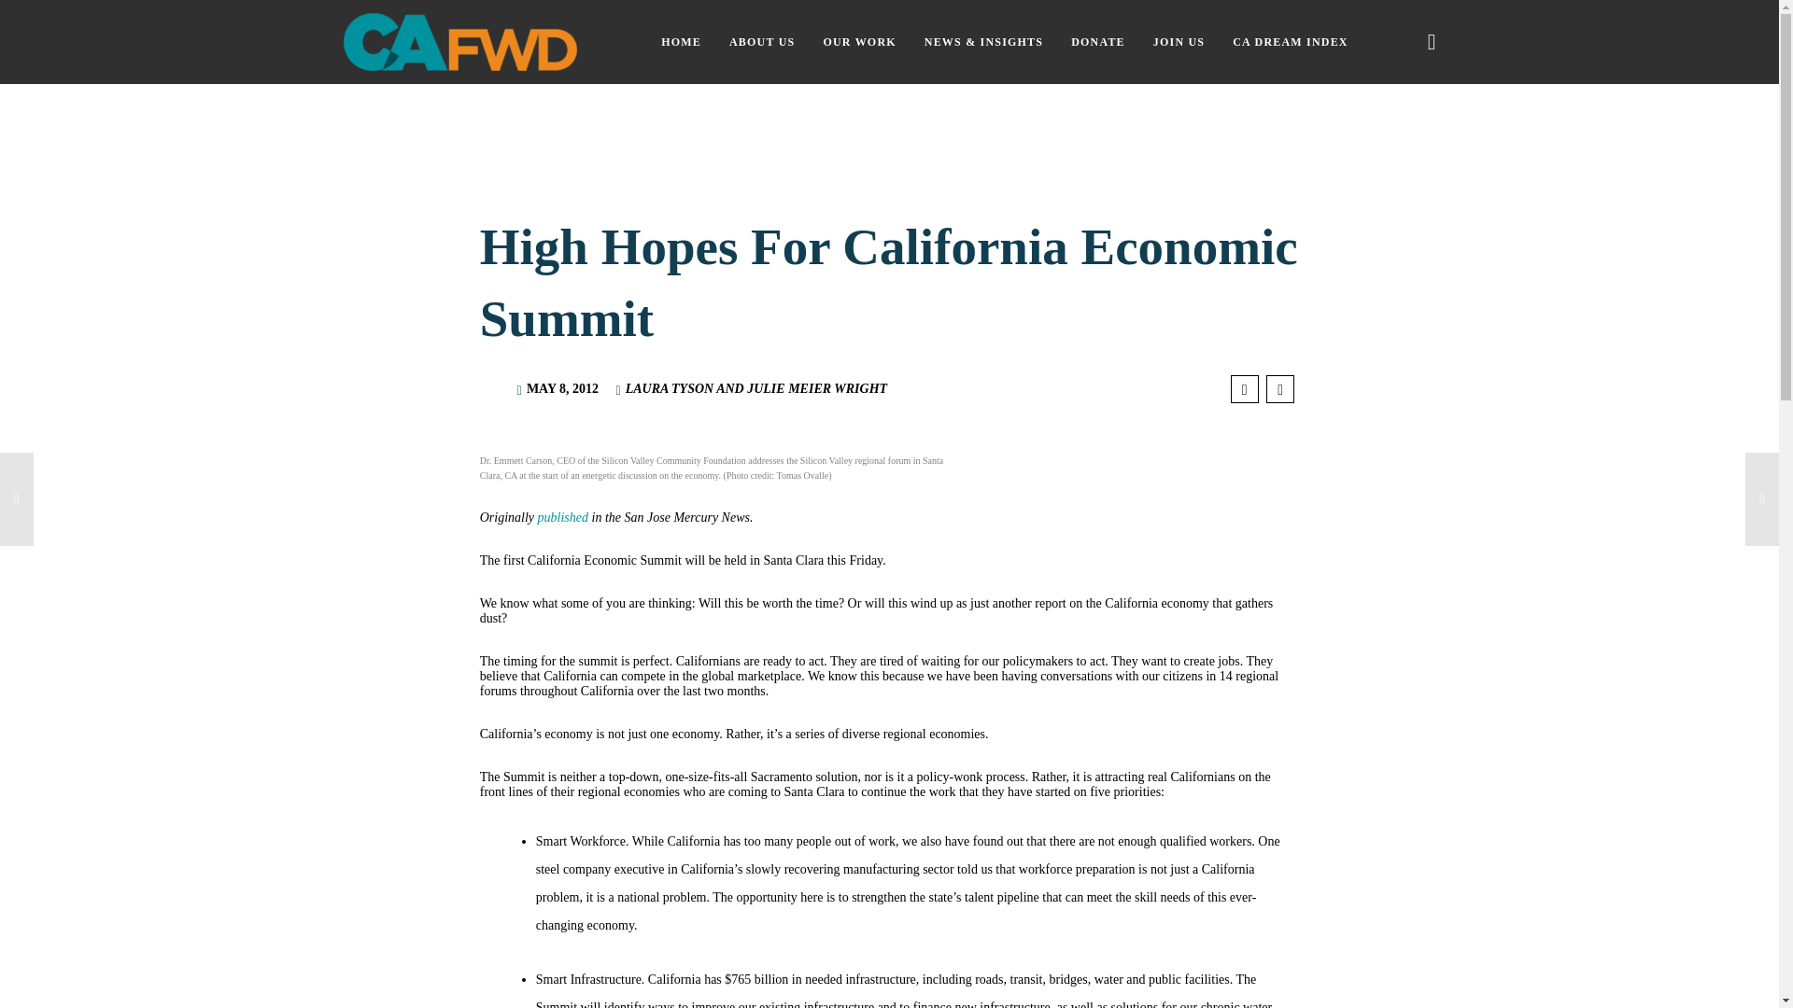 The height and width of the screenshot is (1008, 1793). What do you see at coordinates (1244, 388) in the screenshot?
I see `High hopes for California Economic Summit` at bounding box center [1244, 388].